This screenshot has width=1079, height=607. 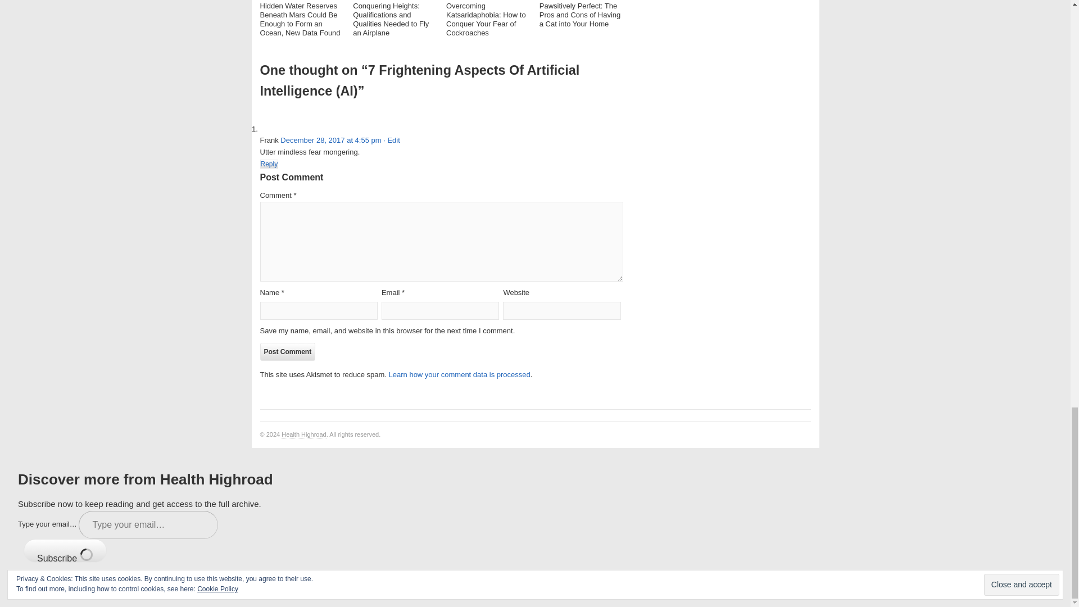 I want to click on Post Comment, so click(x=287, y=352).